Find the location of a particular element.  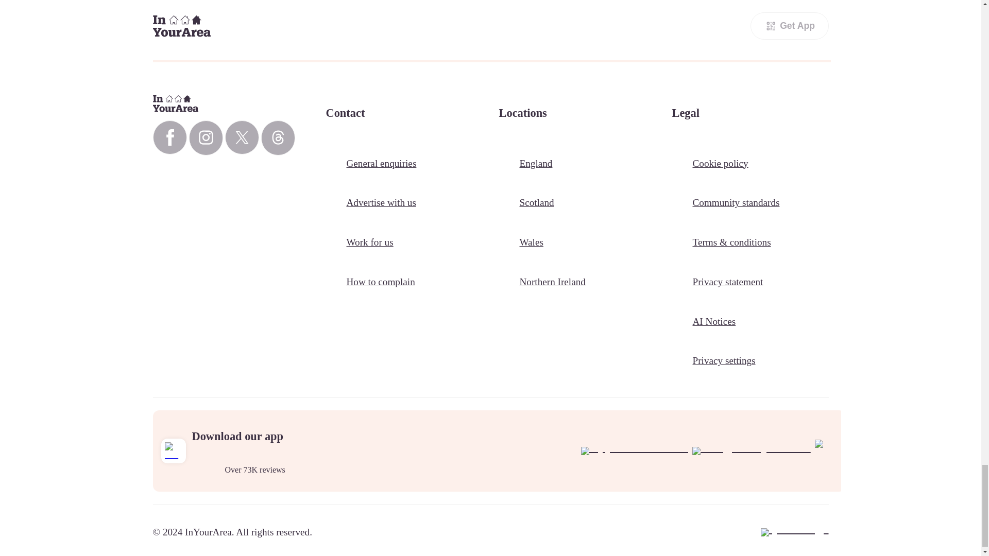

InYourArea Facebook is located at coordinates (169, 137).